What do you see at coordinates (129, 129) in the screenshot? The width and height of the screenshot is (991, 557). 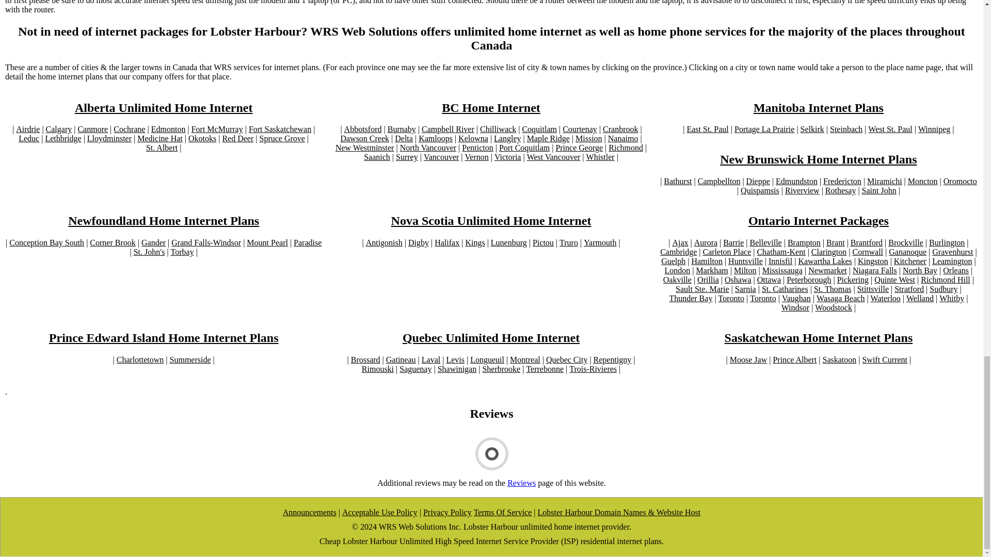 I see `Cochrane` at bounding box center [129, 129].